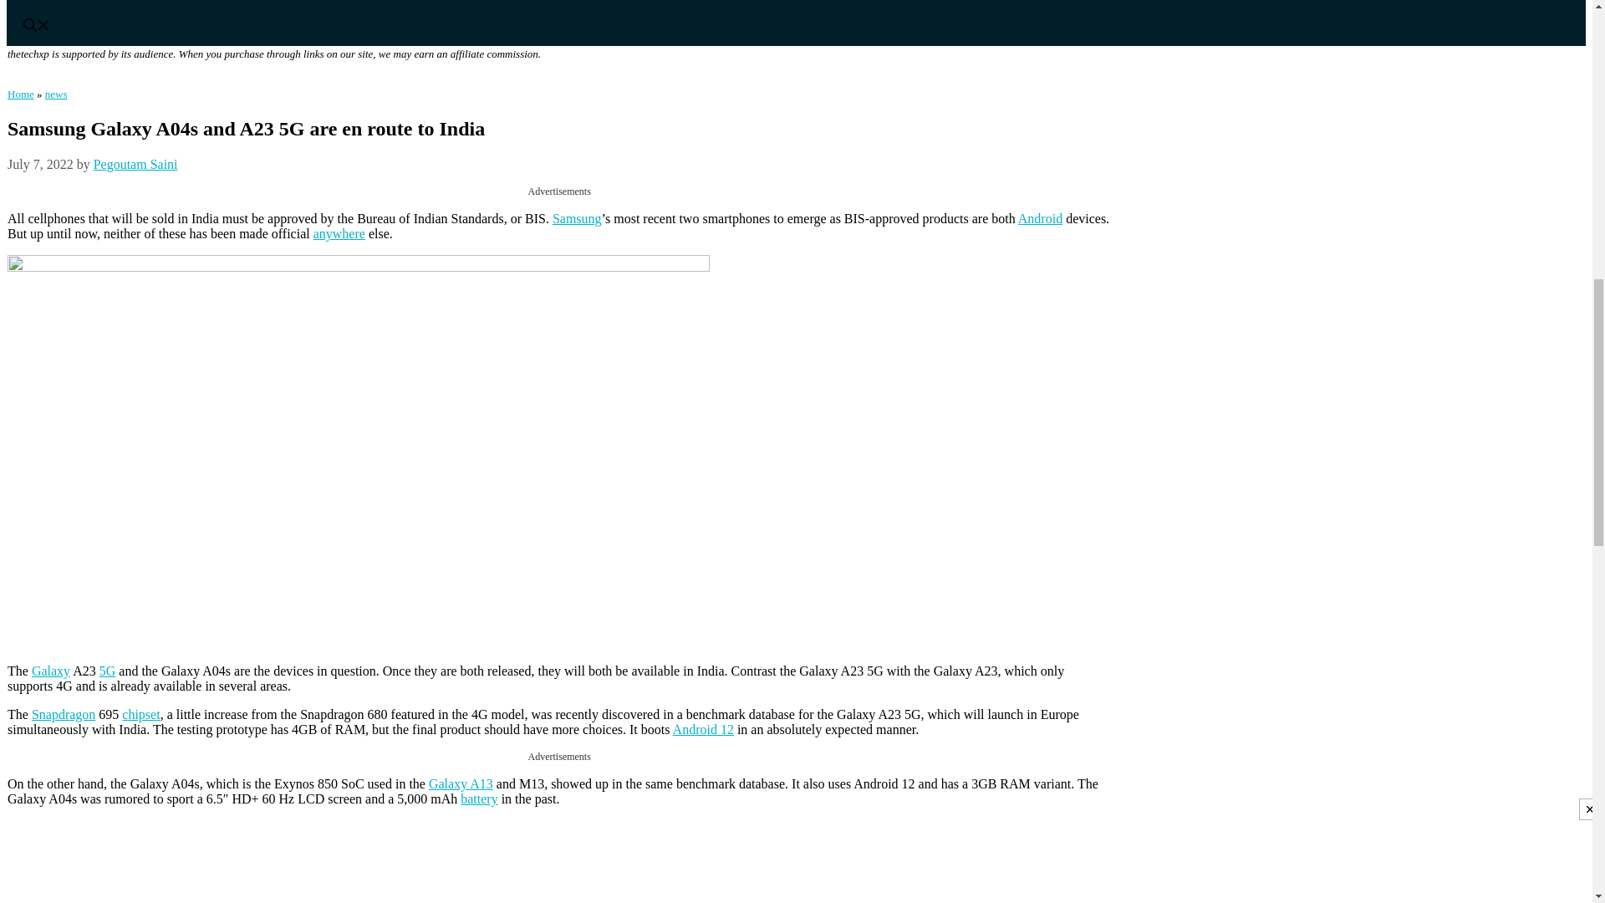  I want to click on Click to share on Telegram, so click(157, 865).